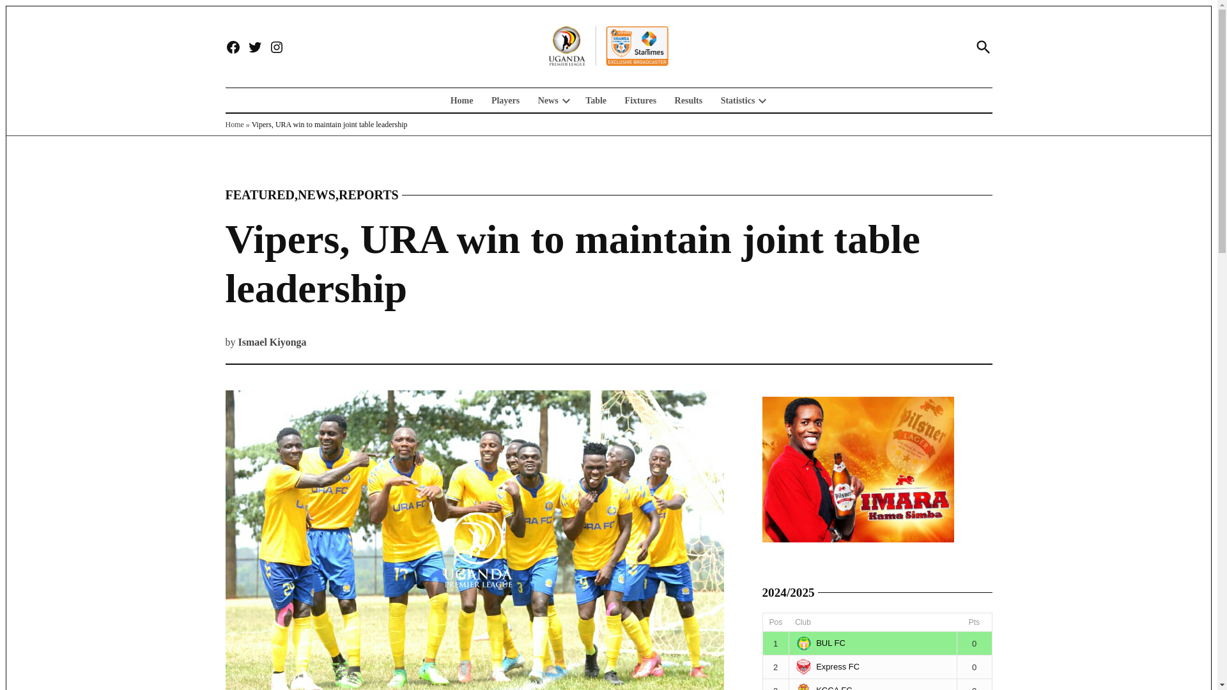 The image size is (1227, 690). I want to click on Home, so click(465, 100).